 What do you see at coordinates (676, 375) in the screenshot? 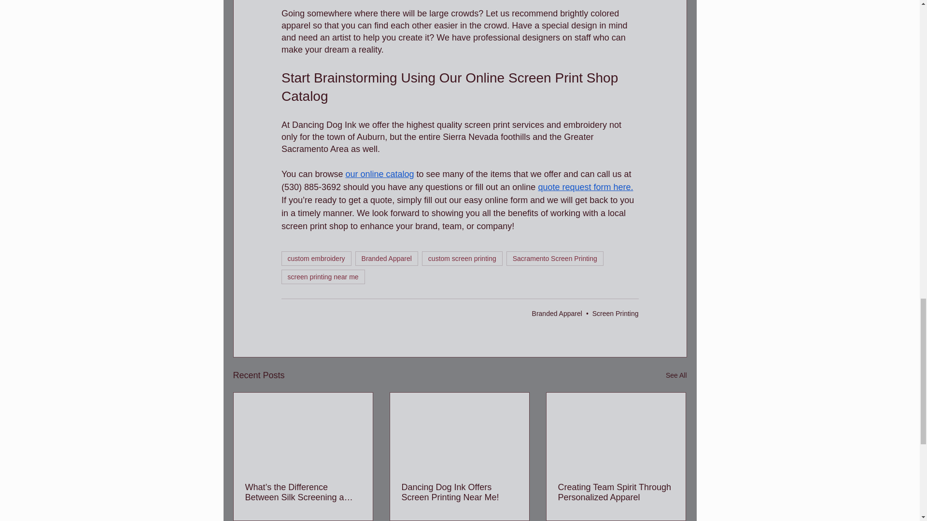
I see `See All` at bounding box center [676, 375].